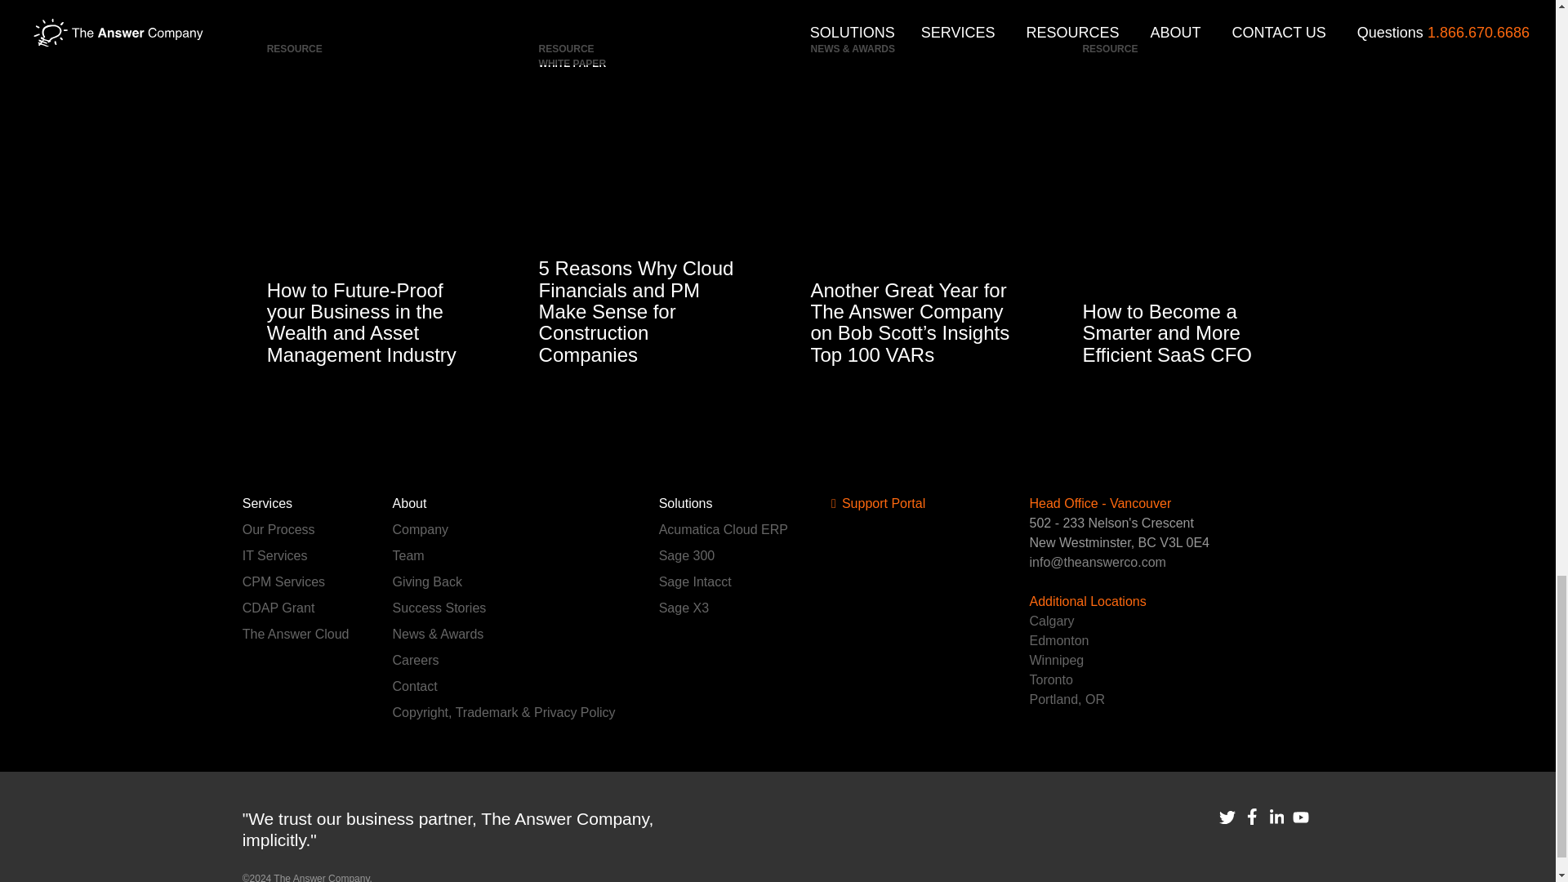 The image size is (1568, 882). I want to click on LinkedIn, so click(1276, 817).